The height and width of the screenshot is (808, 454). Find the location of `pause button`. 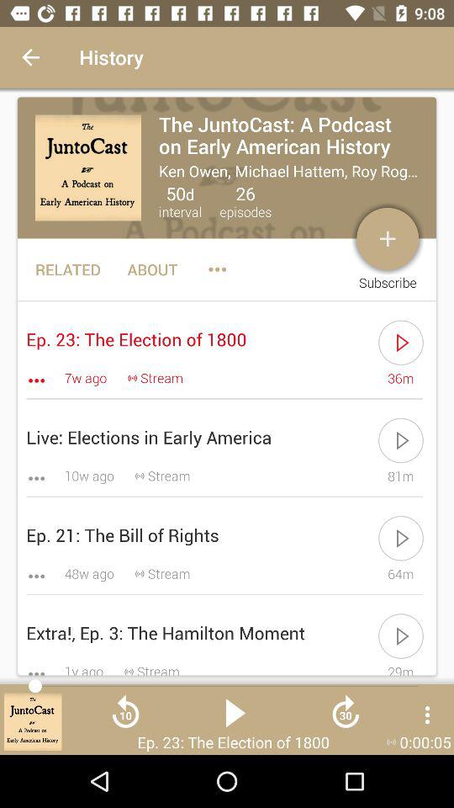

pause button is located at coordinates (235, 719).